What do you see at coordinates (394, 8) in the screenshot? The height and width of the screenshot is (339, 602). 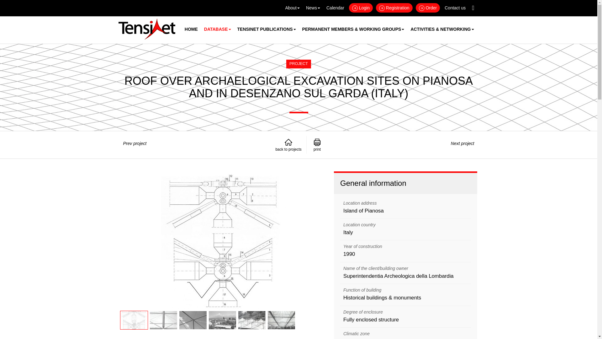 I see ` Registration` at bounding box center [394, 8].